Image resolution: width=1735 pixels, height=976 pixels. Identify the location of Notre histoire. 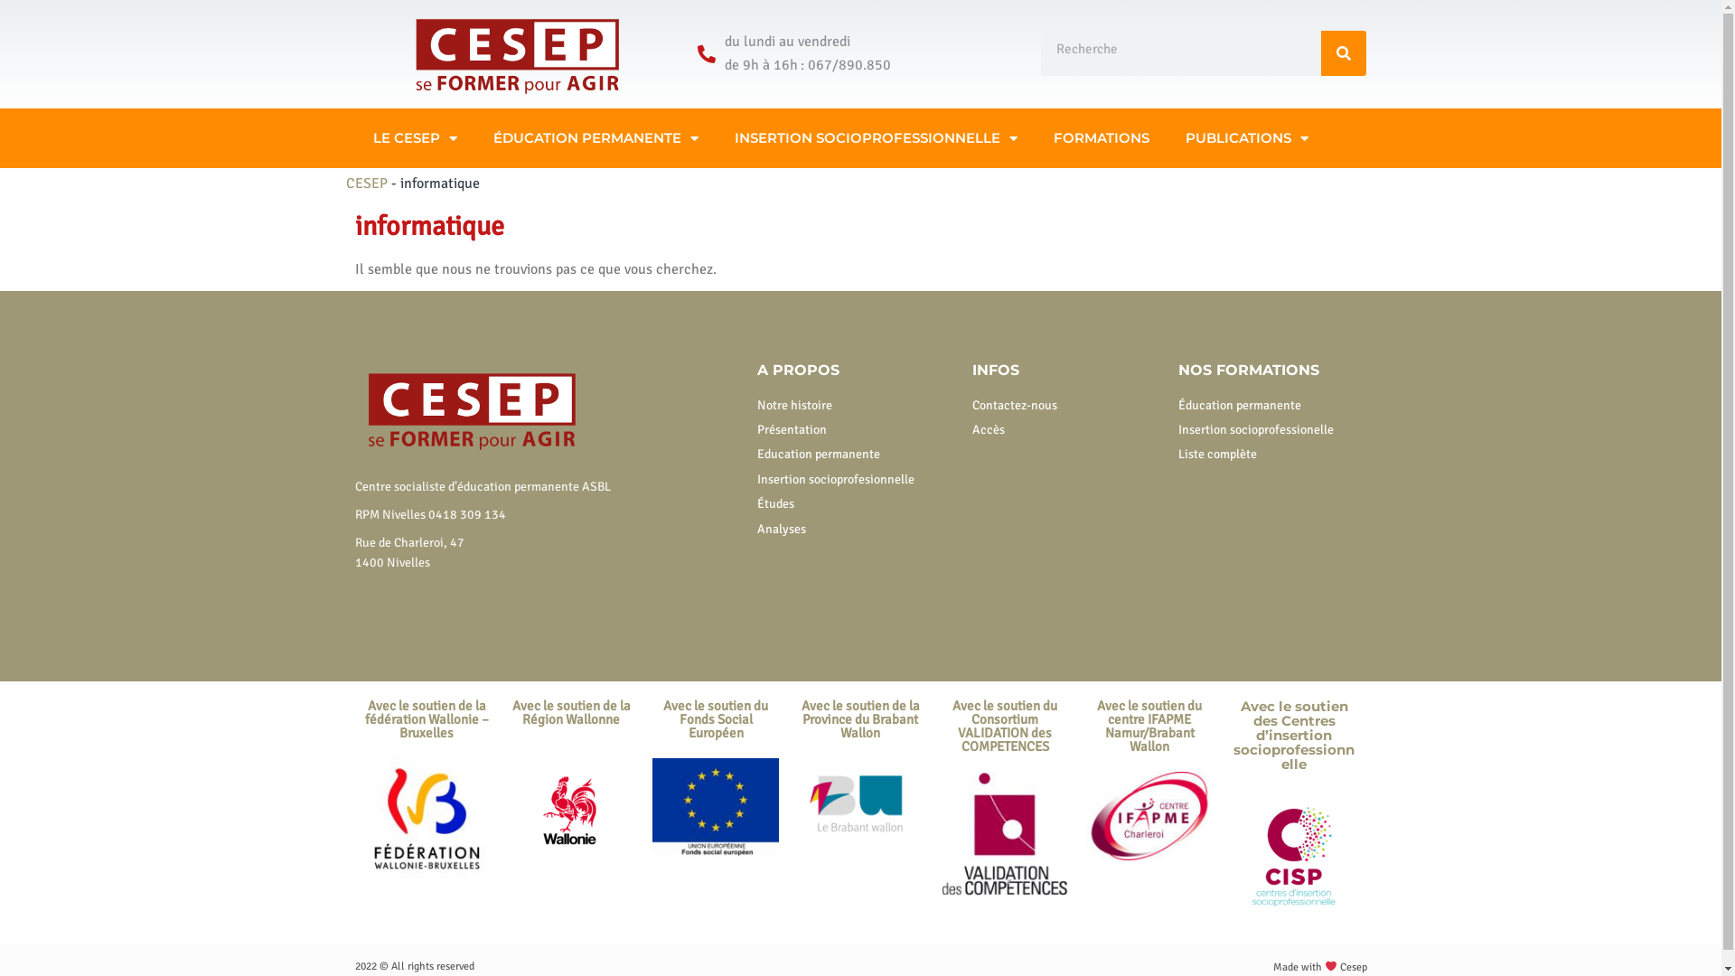
(857, 406).